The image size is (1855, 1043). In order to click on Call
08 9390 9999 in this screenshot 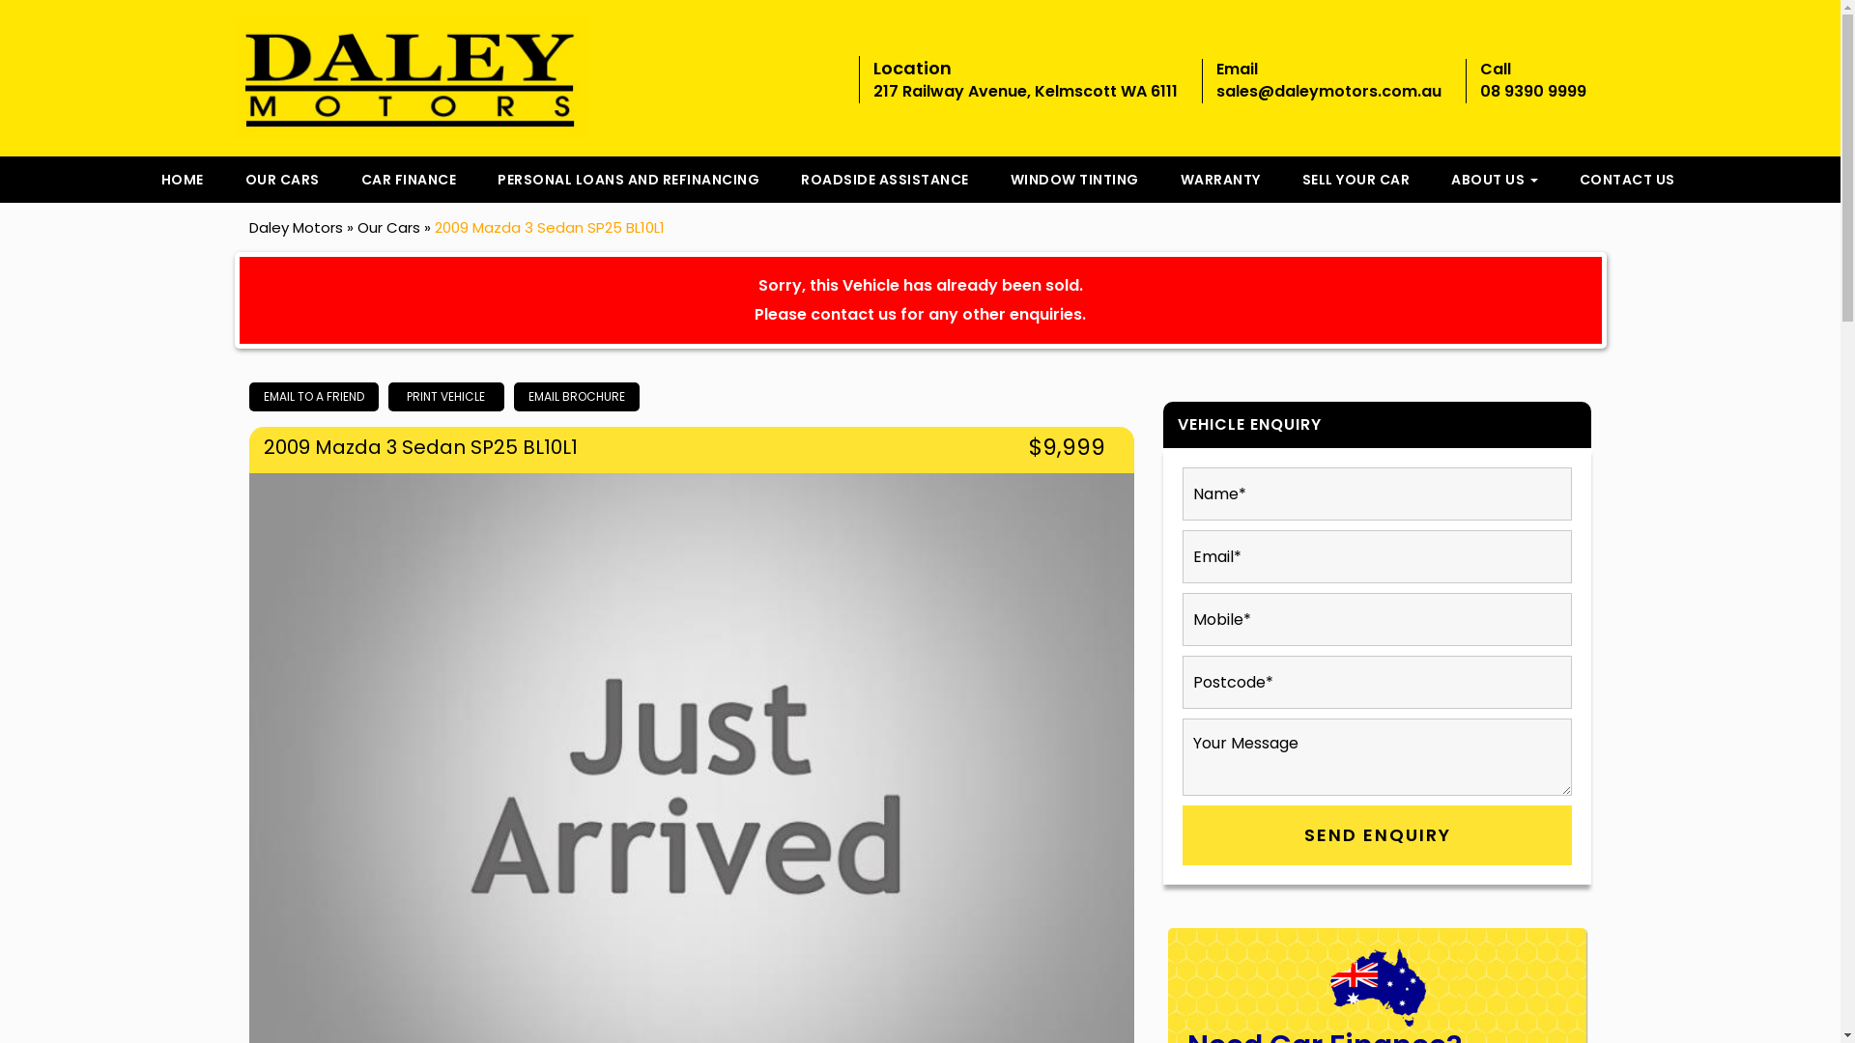, I will do `click(1533, 81)`.